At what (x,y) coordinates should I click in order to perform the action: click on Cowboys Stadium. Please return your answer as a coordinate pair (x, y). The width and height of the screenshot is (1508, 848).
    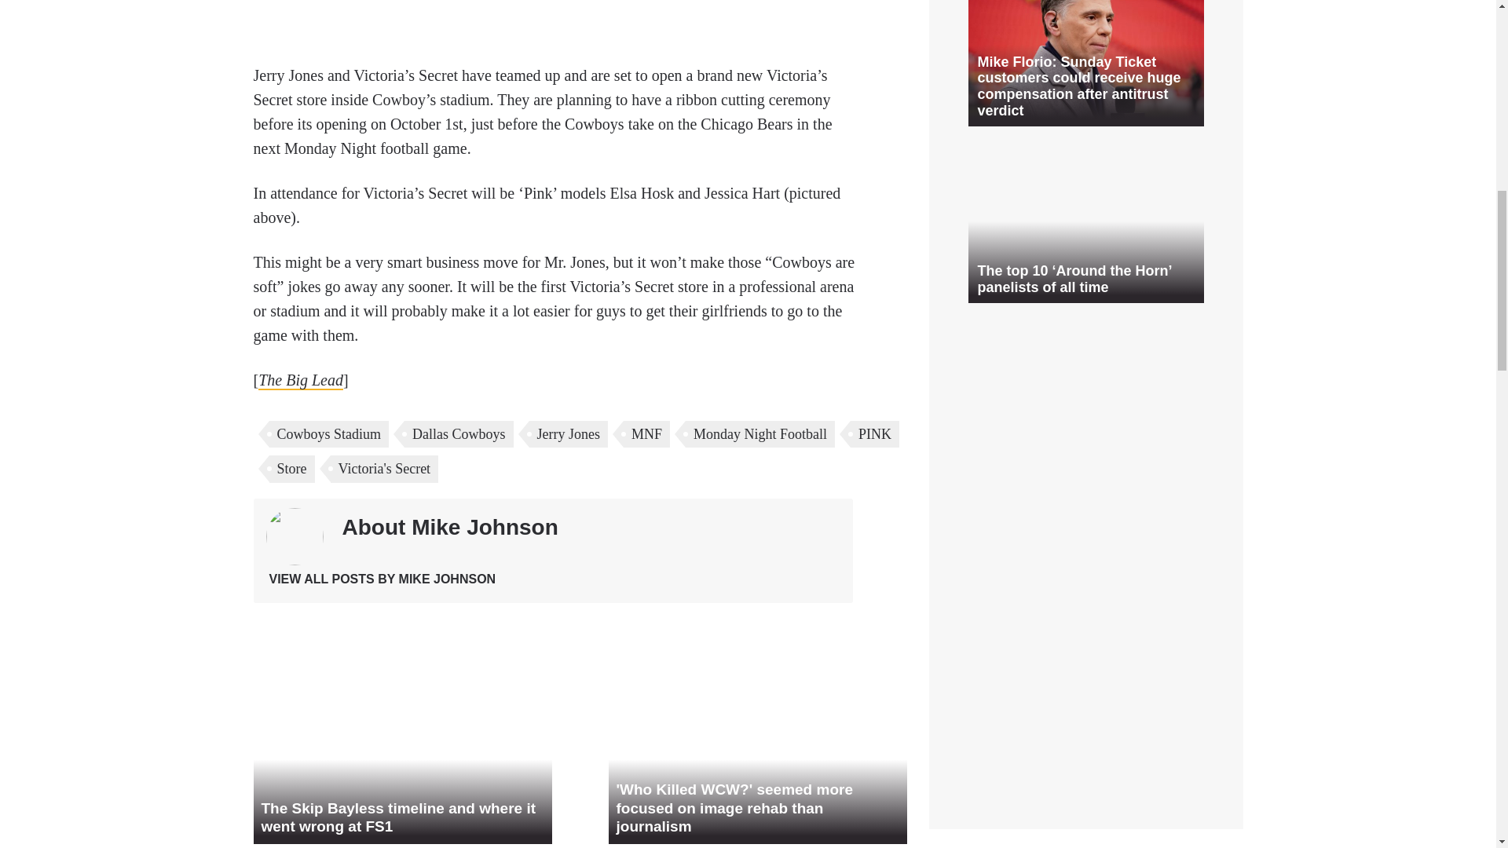
    Looking at the image, I should click on (328, 433).